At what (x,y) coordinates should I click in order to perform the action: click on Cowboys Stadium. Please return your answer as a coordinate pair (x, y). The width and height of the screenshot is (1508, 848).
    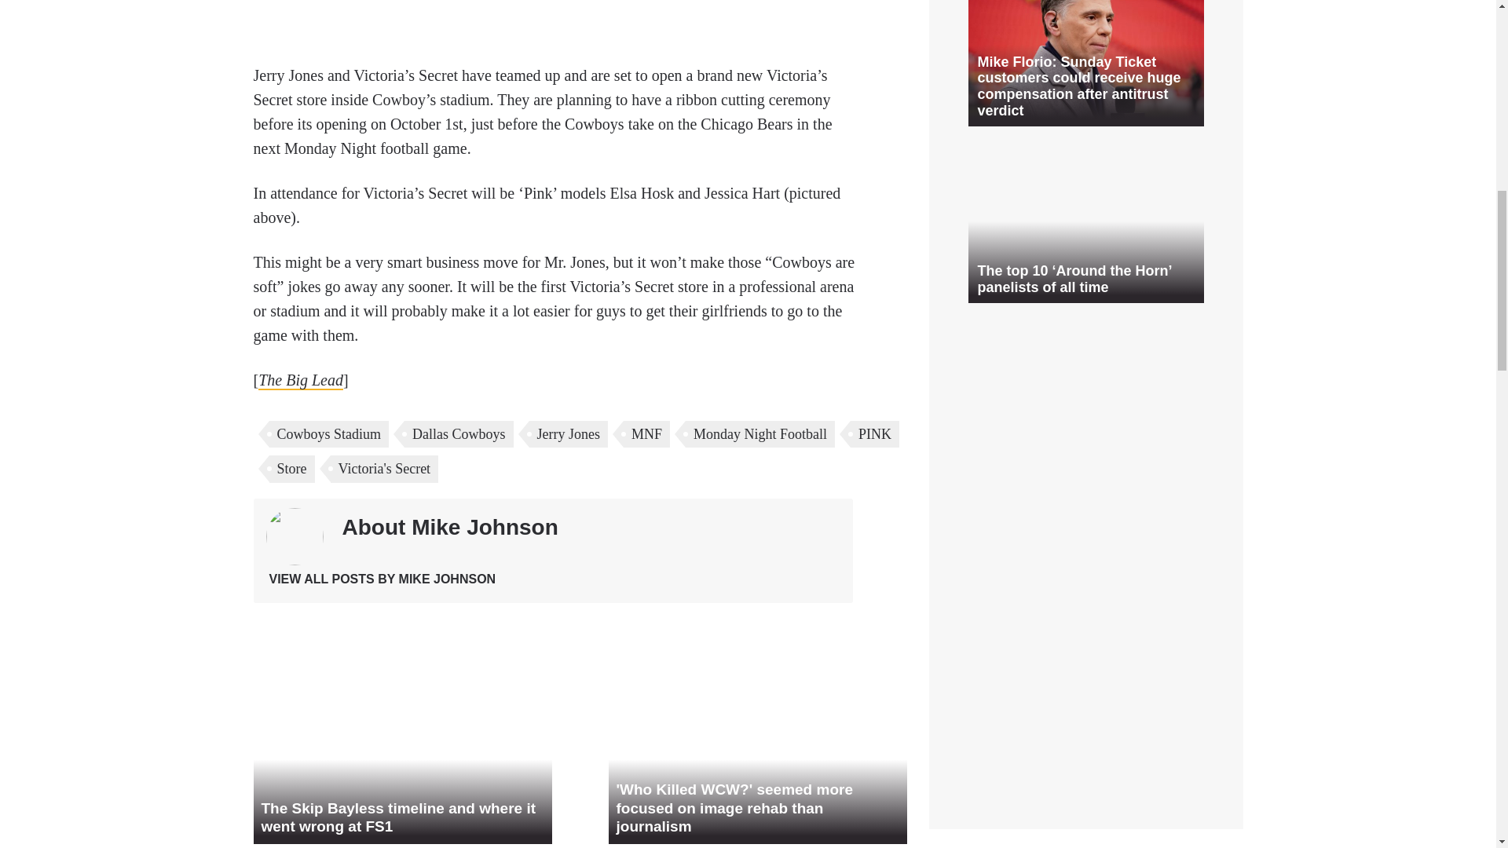
    Looking at the image, I should click on (328, 433).